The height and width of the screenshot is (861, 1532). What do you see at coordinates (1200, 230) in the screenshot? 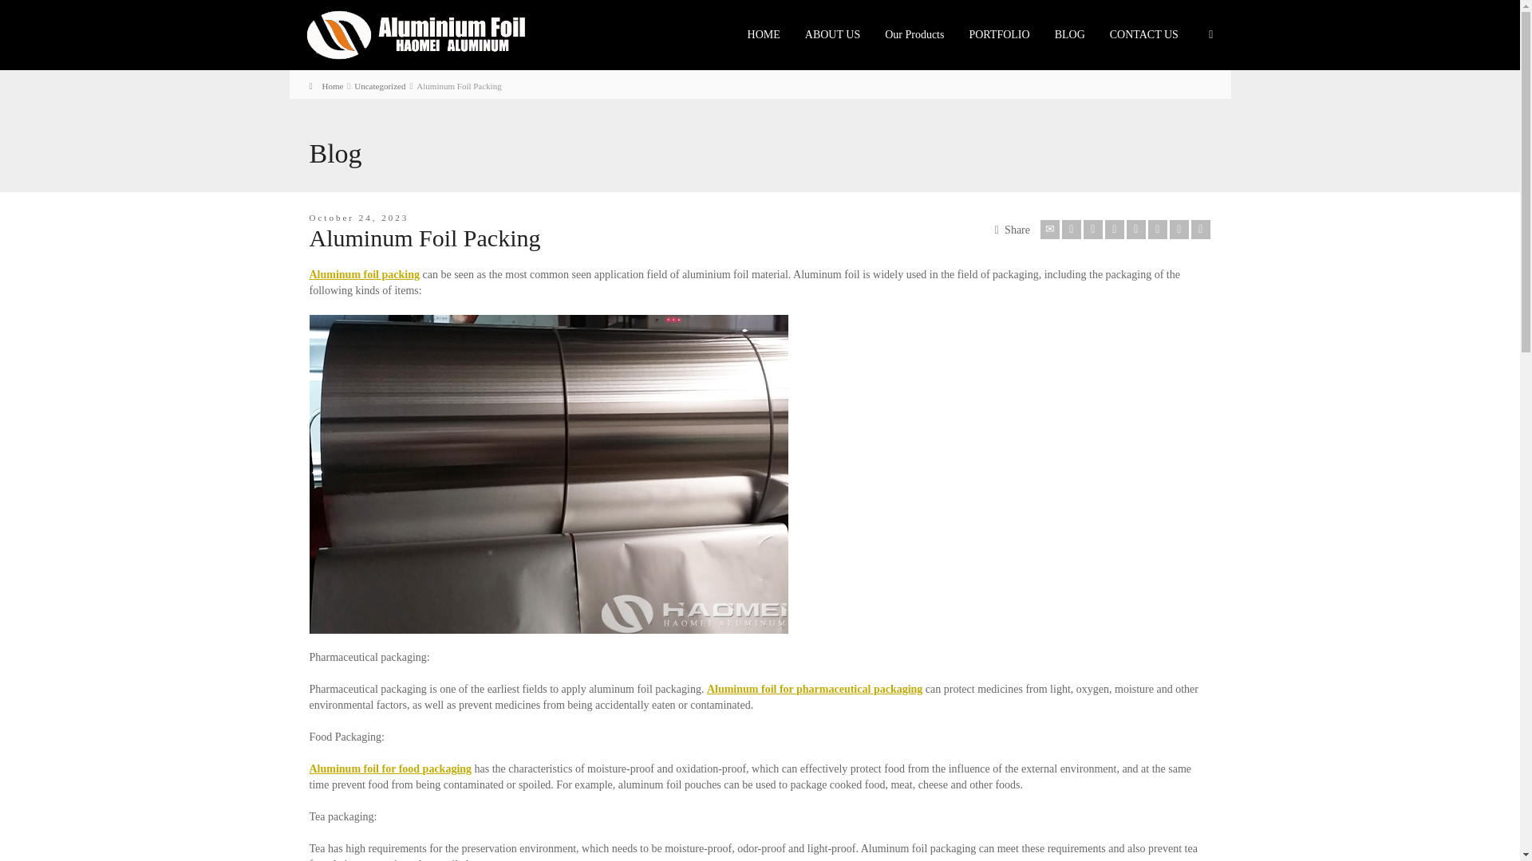
I see `Vkontakte` at bounding box center [1200, 230].